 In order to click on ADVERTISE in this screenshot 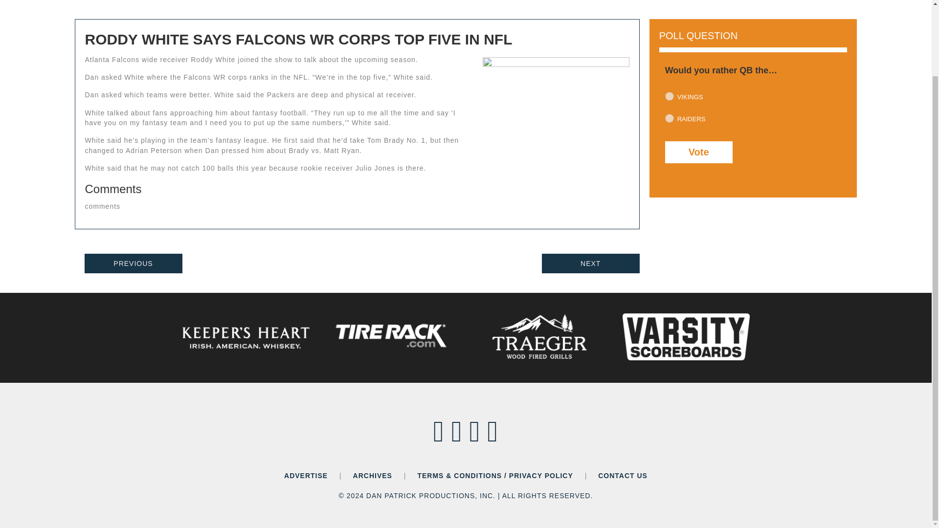, I will do `click(306, 475)`.